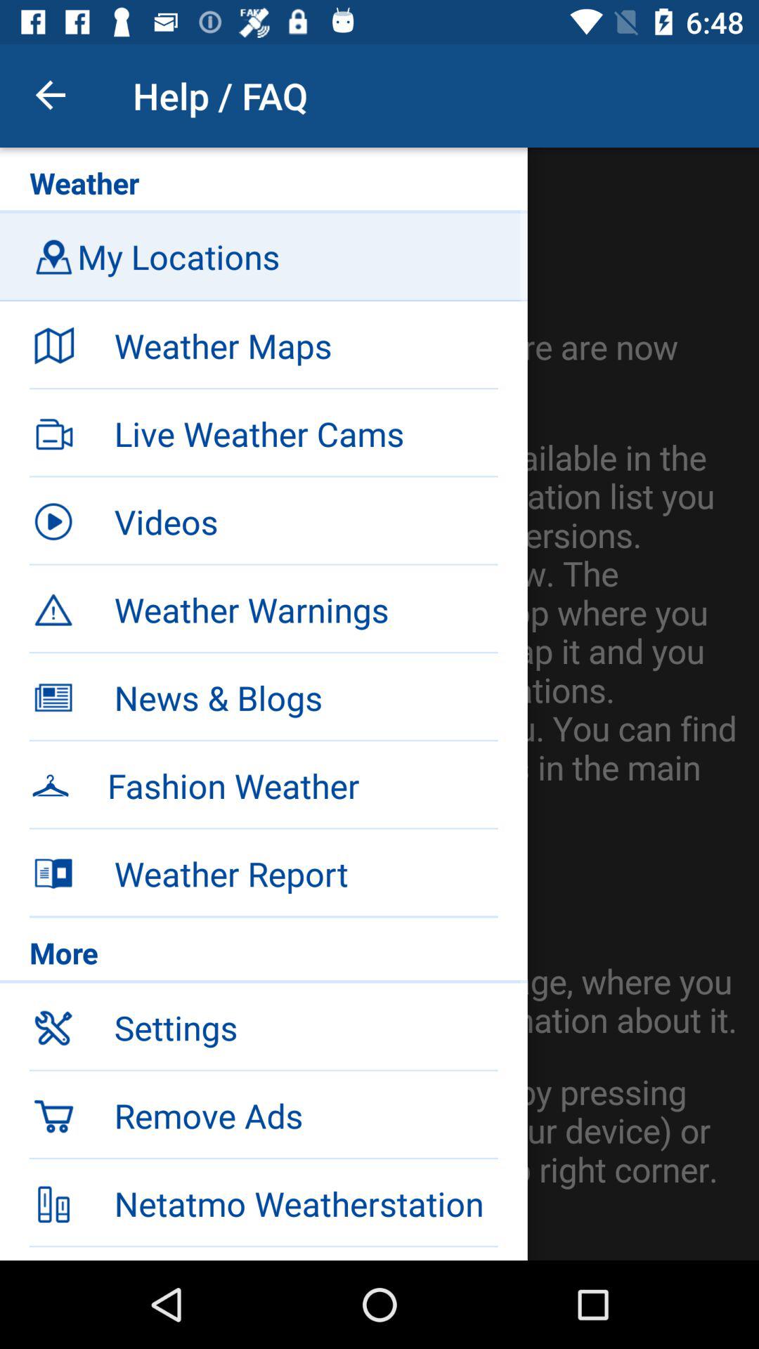 This screenshot has height=1349, width=759. Describe the element at coordinates (306, 609) in the screenshot. I see `turn on the weather warnings` at that location.